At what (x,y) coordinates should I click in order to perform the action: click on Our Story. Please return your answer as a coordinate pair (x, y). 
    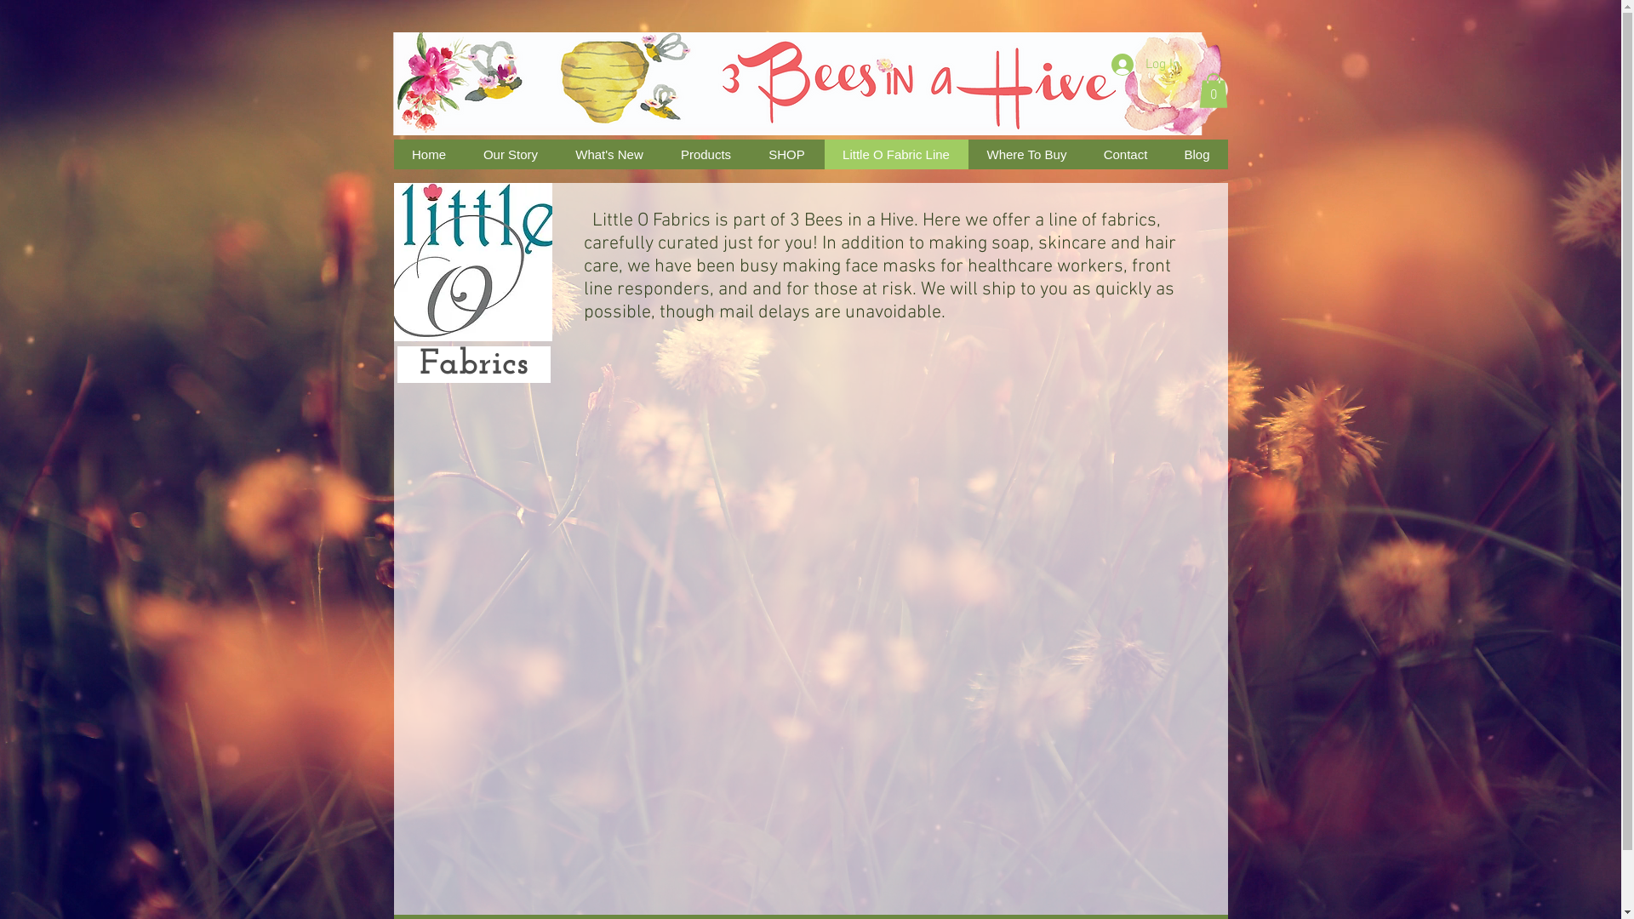
    Looking at the image, I should click on (511, 155).